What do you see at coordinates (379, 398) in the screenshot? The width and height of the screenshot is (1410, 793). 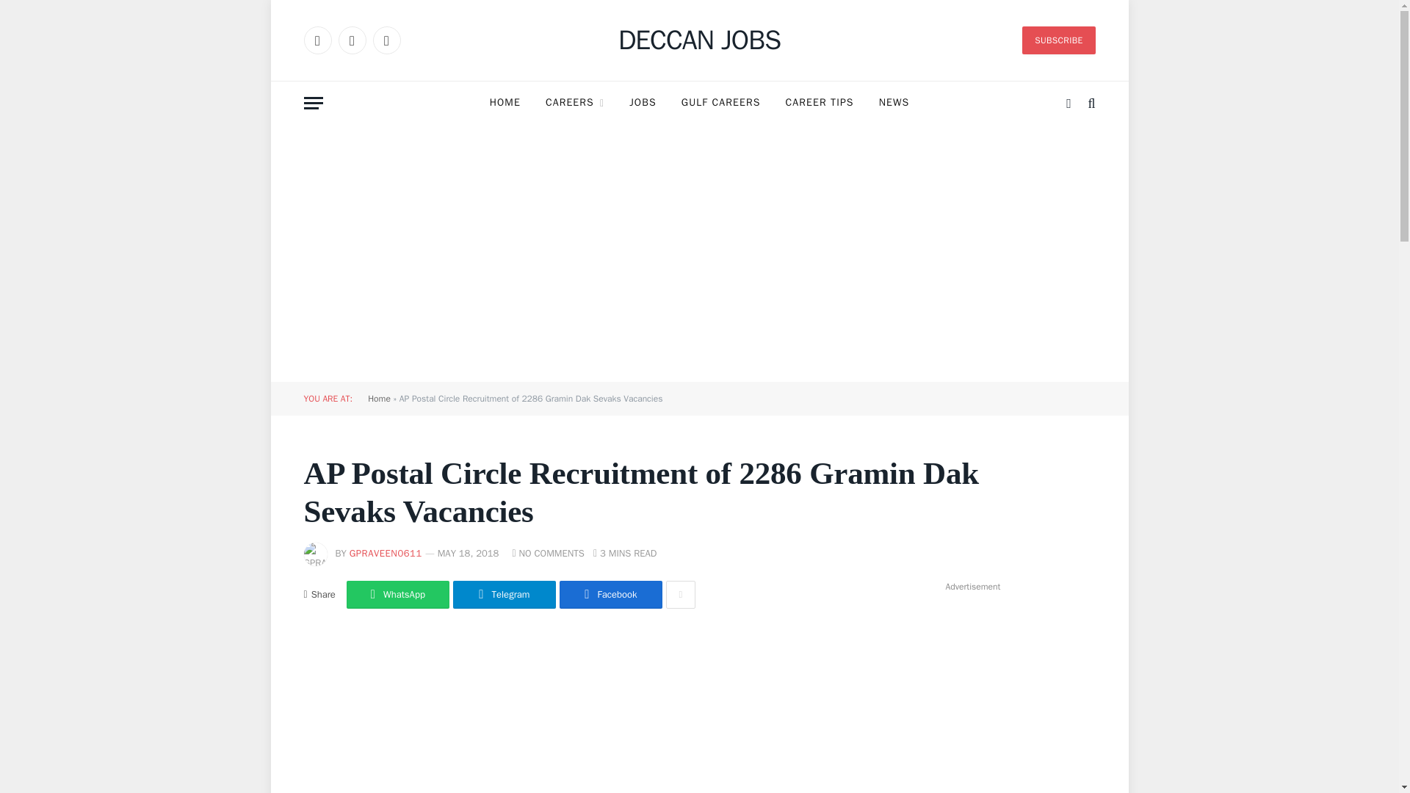 I see `Home` at bounding box center [379, 398].